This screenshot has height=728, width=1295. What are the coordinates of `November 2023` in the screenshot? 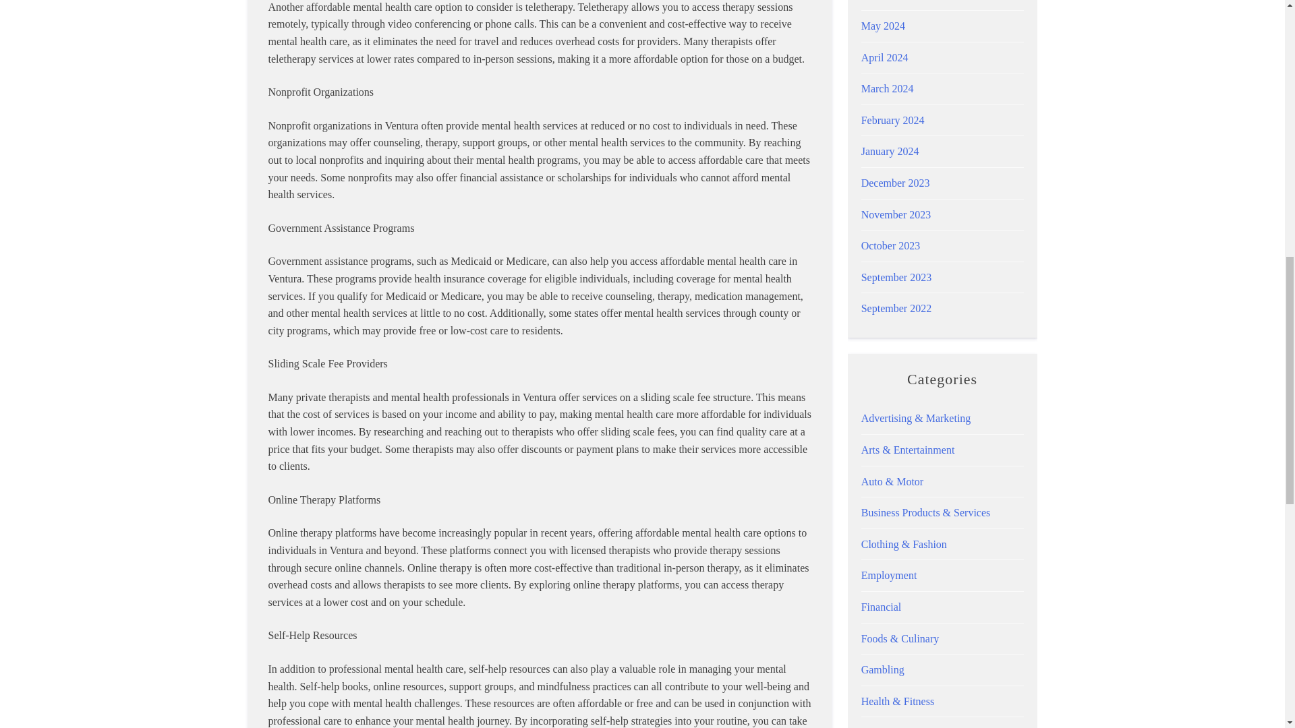 It's located at (896, 214).